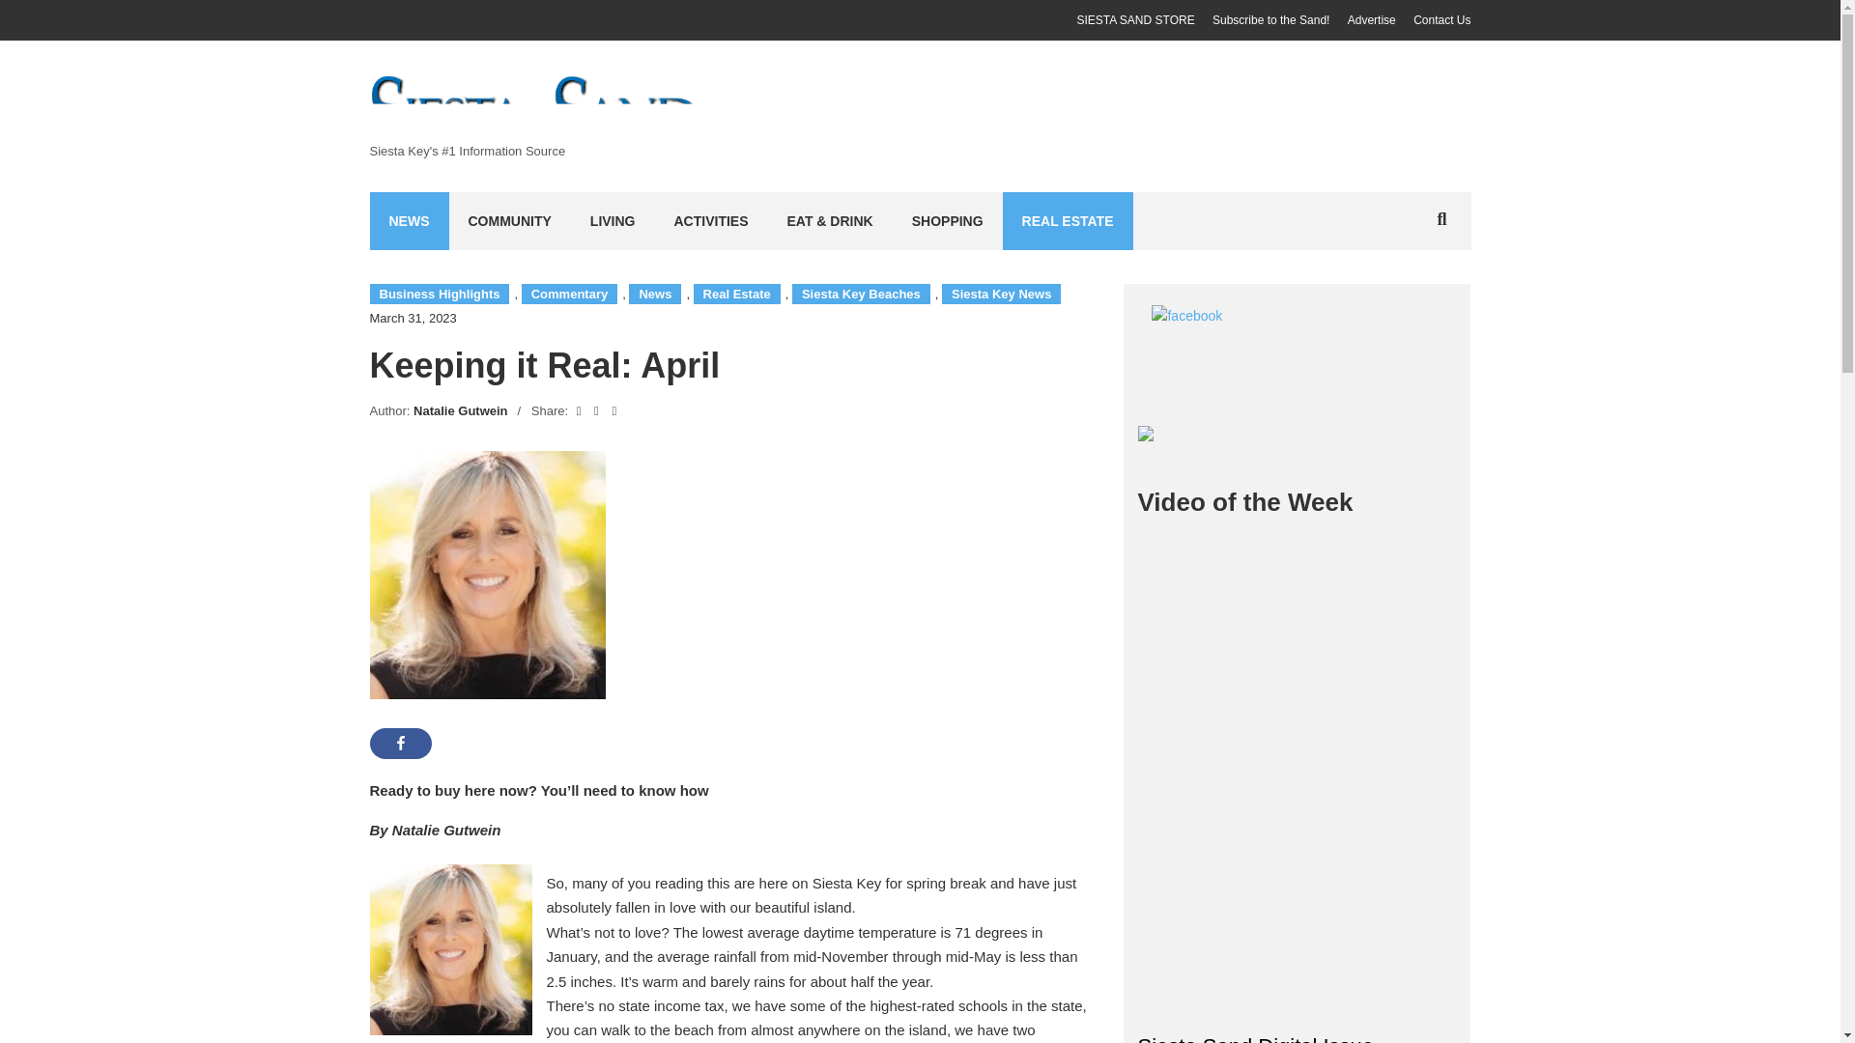 The height and width of the screenshot is (1043, 1855). What do you see at coordinates (1134, 20) in the screenshot?
I see `SIESTA SAND STORE` at bounding box center [1134, 20].